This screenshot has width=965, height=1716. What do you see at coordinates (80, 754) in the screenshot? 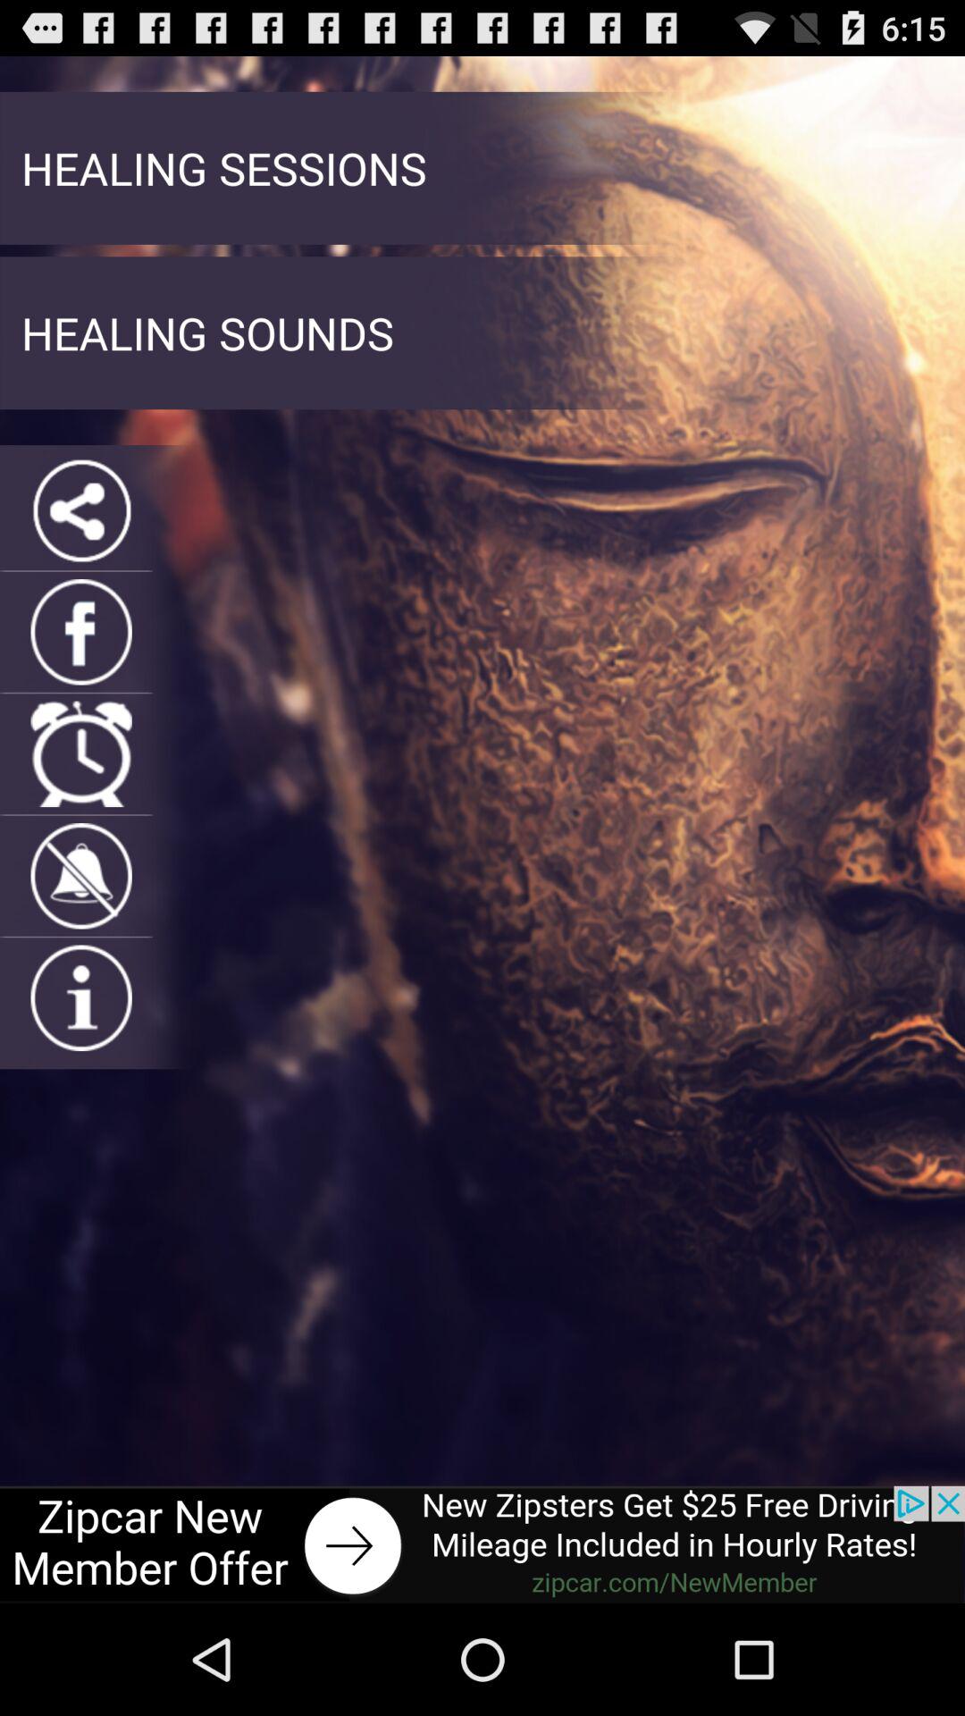
I see `view alarms` at bounding box center [80, 754].